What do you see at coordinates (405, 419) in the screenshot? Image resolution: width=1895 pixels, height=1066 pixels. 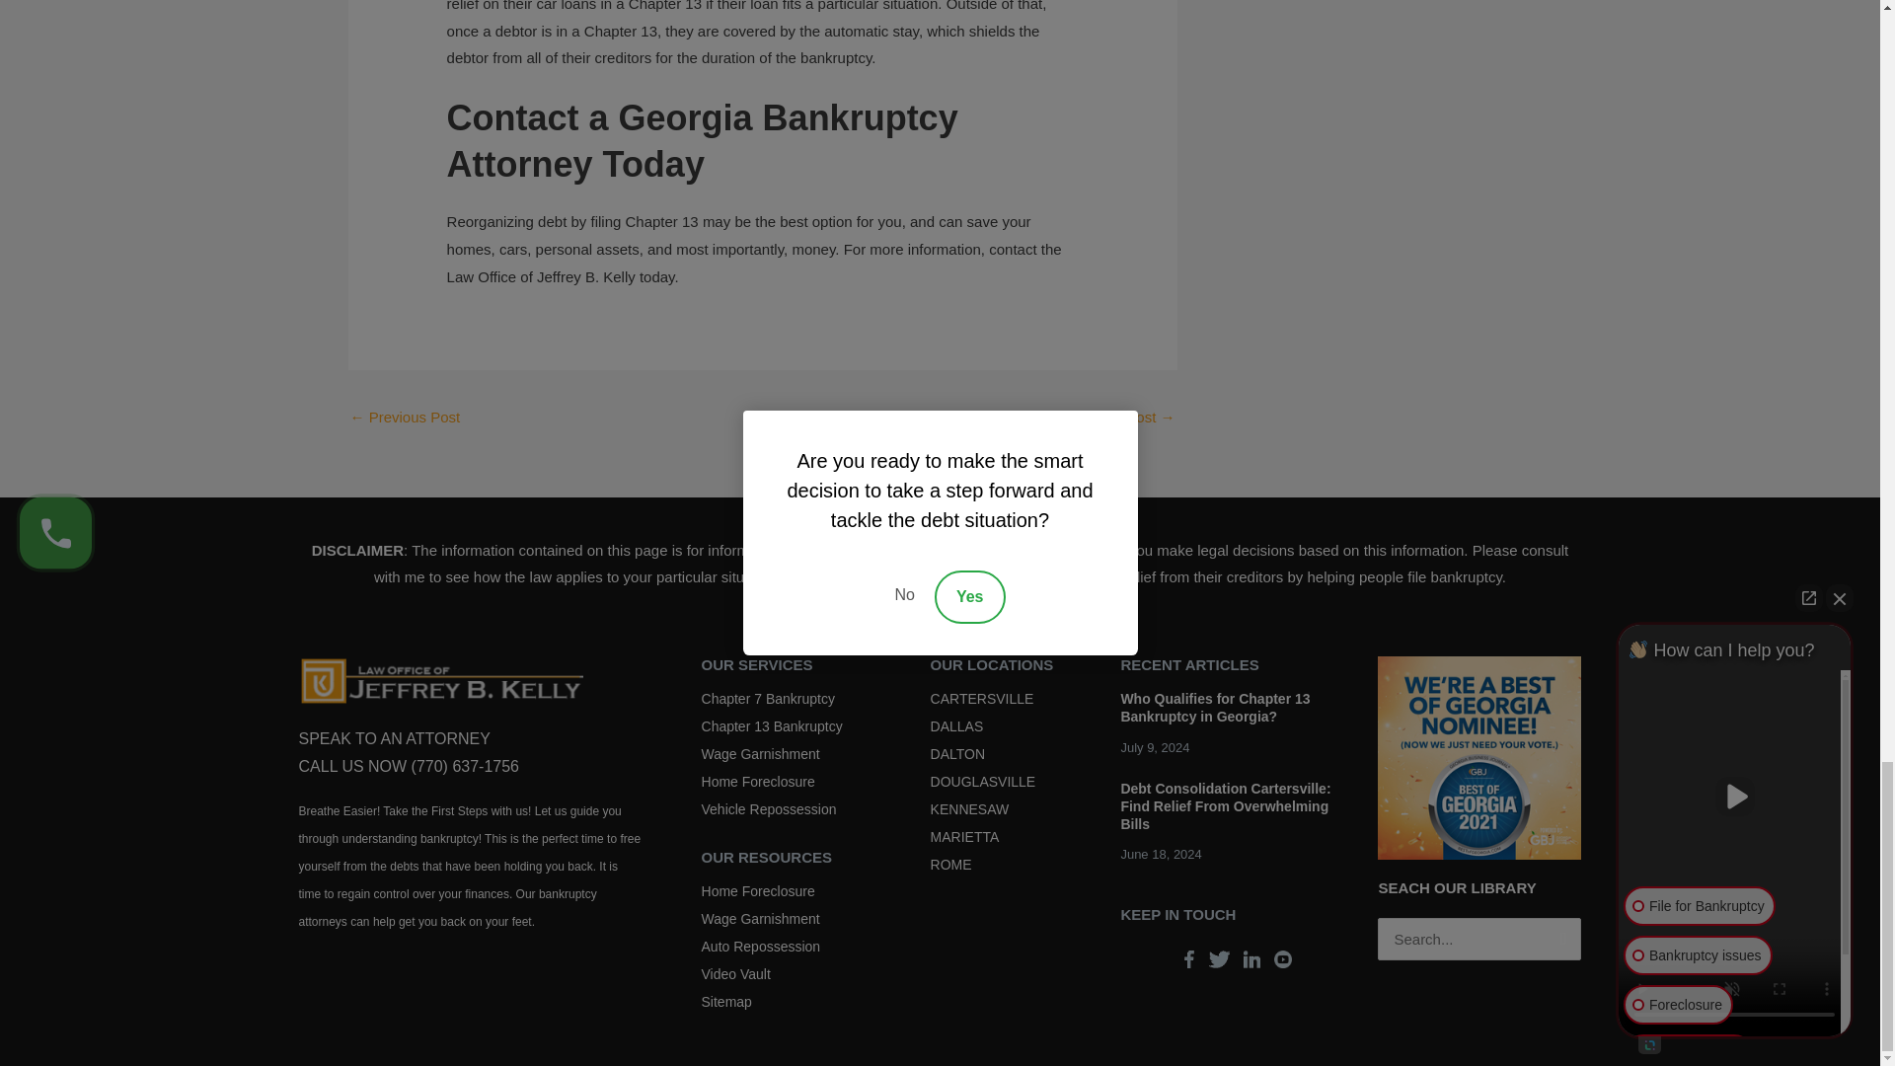 I see `Trump Victory and Potential Changes to Bankruptcy Laws` at bounding box center [405, 419].